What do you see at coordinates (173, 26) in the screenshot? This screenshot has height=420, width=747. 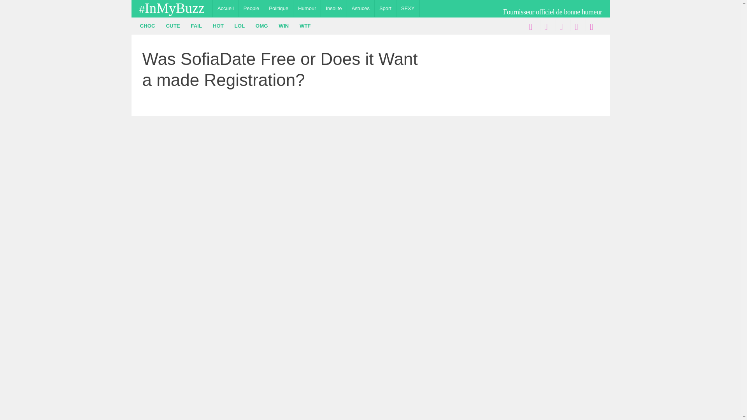 I see `CUTE` at bounding box center [173, 26].